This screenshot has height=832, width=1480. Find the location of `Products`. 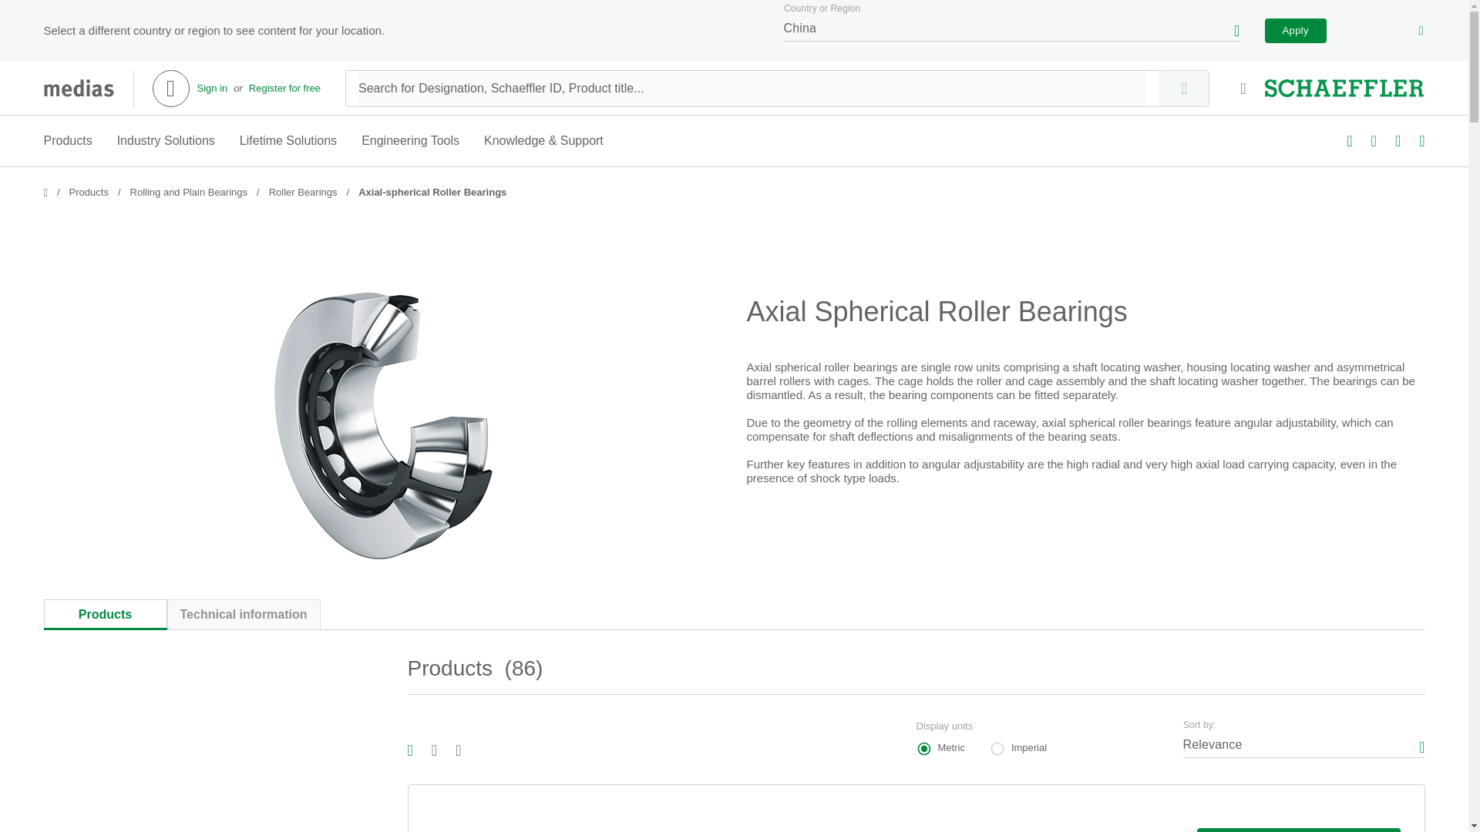

Products is located at coordinates (89, 193).